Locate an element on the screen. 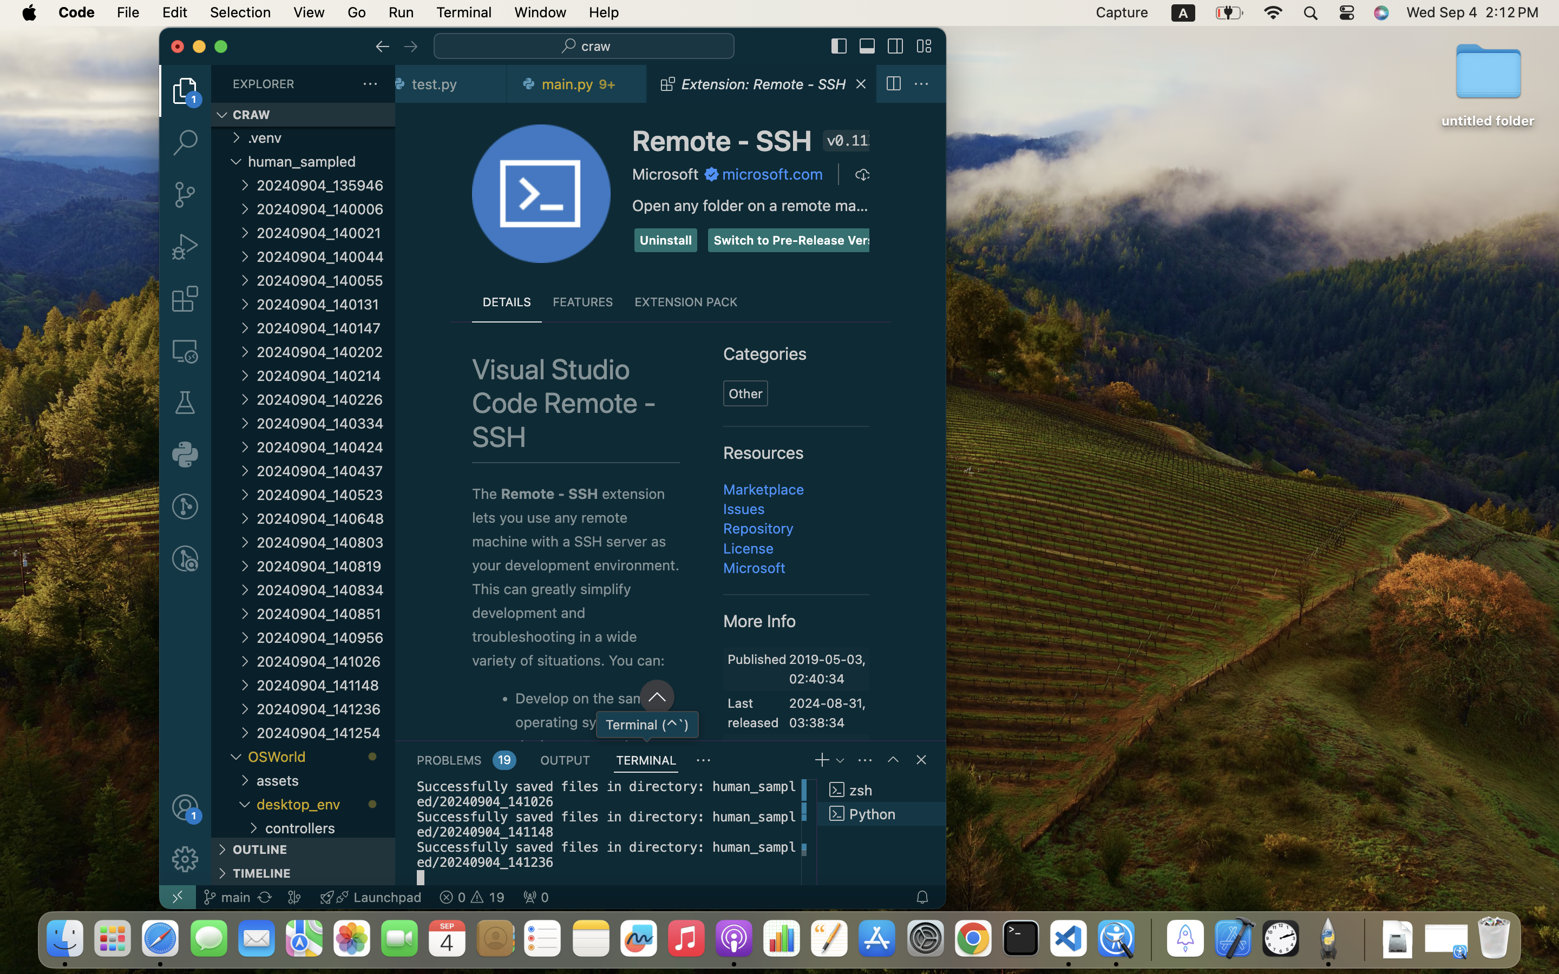 This screenshot has width=1559, height=974. 20240904_140523 is located at coordinates (326, 495).